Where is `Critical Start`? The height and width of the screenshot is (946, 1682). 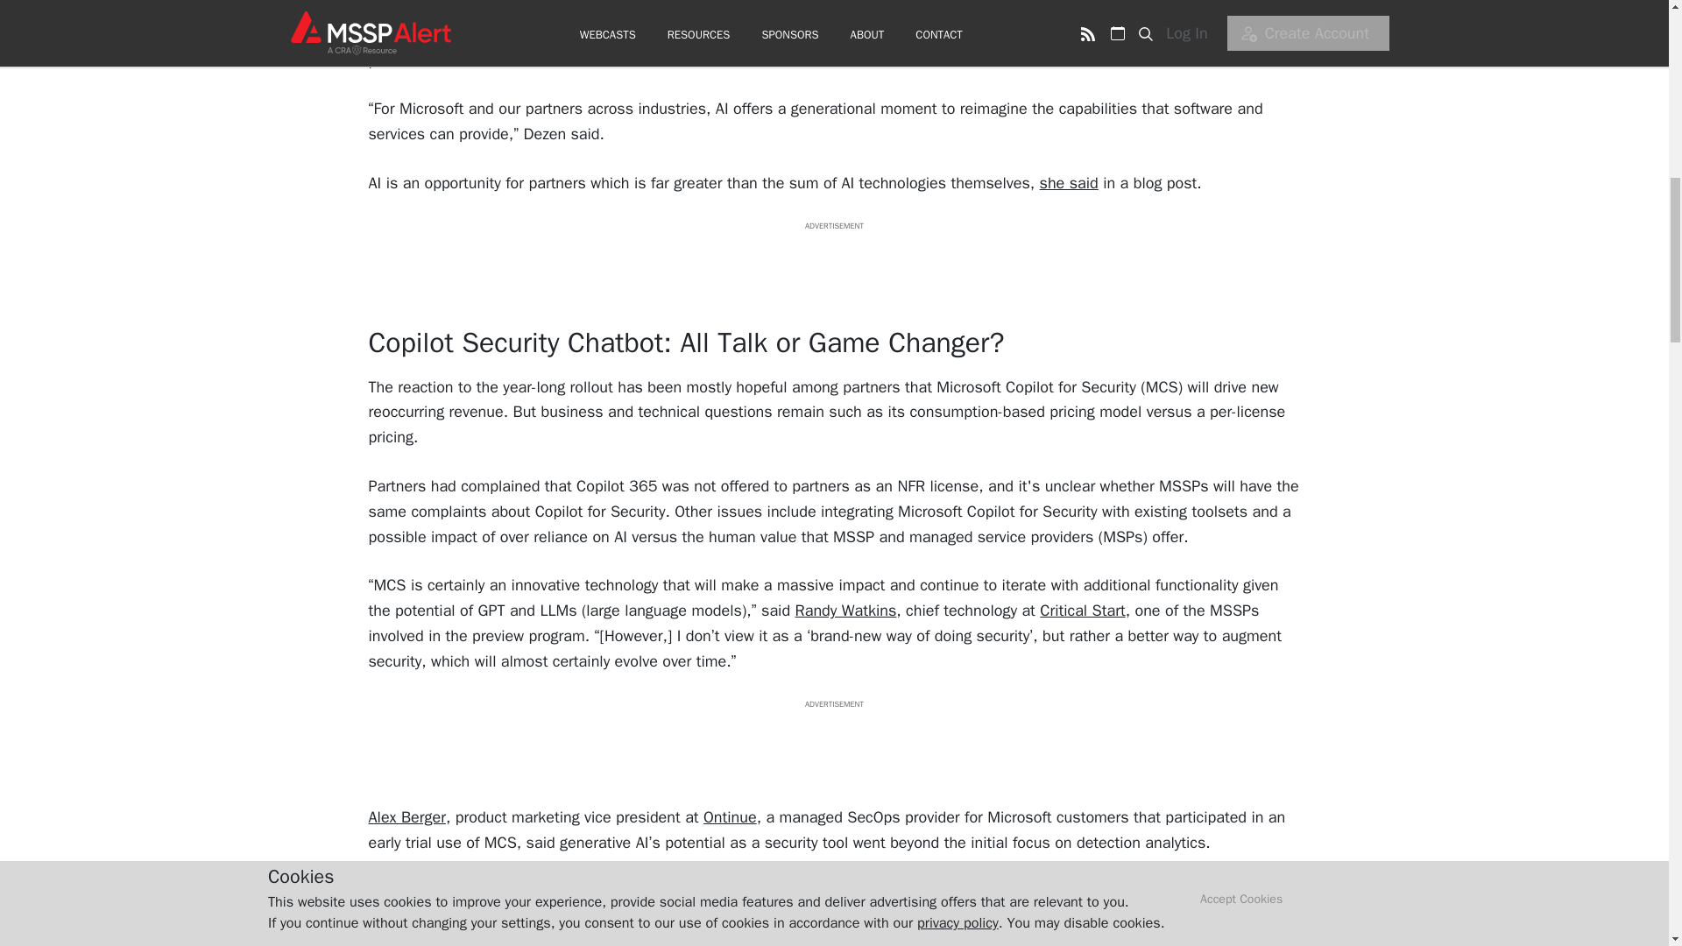 Critical Start is located at coordinates (1082, 610).